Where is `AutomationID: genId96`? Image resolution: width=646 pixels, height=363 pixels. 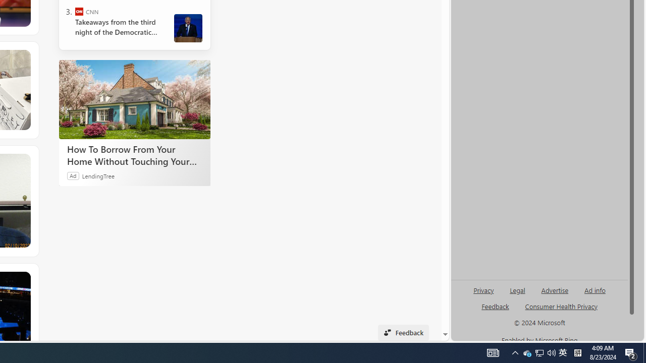 AutomationID: genId96 is located at coordinates (496, 311).